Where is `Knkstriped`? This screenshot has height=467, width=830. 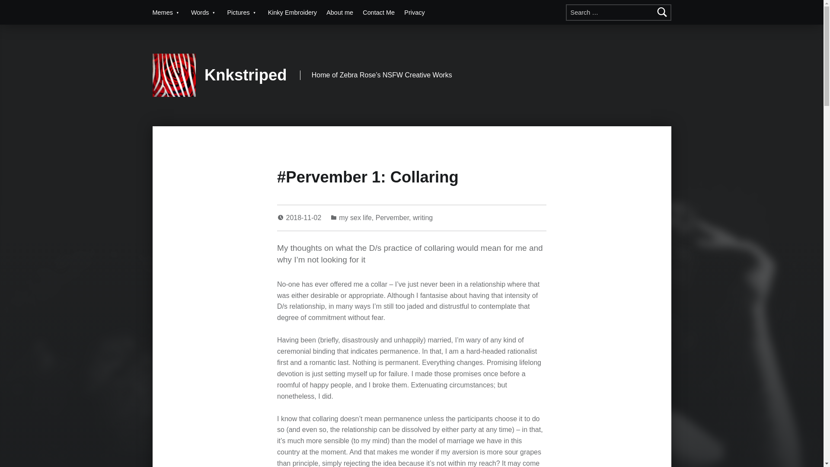
Knkstriped is located at coordinates (246, 75).